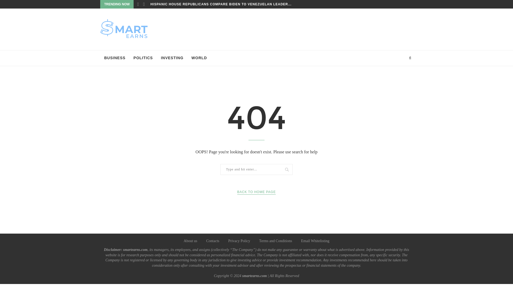 This screenshot has width=513, height=288. What do you see at coordinates (143, 58) in the screenshot?
I see `POLITICS` at bounding box center [143, 58].